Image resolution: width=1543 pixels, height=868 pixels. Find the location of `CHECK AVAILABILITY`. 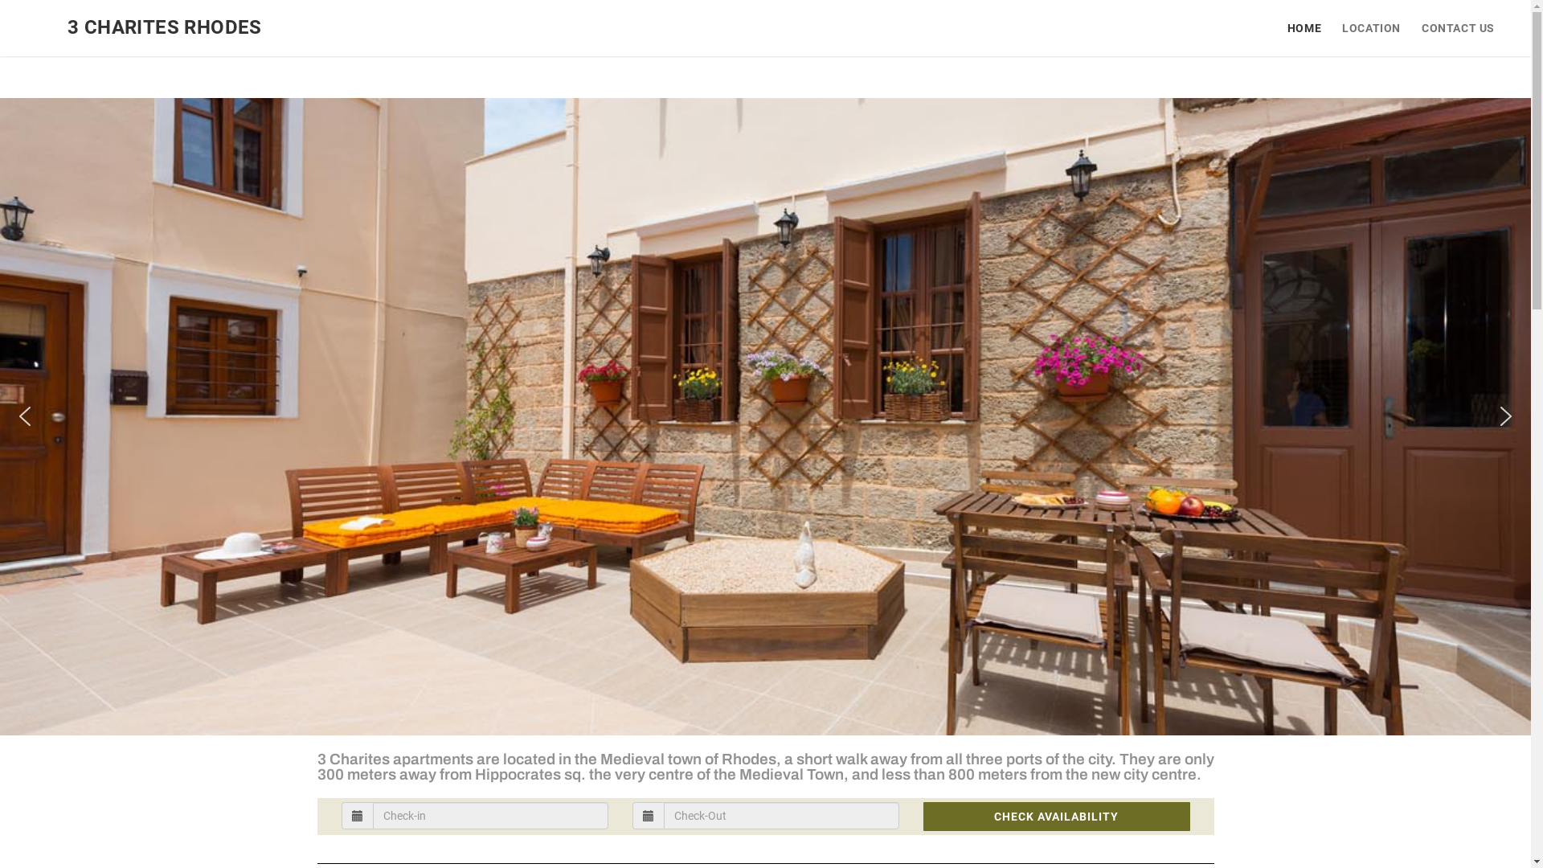

CHECK AVAILABILITY is located at coordinates (1056, 817).